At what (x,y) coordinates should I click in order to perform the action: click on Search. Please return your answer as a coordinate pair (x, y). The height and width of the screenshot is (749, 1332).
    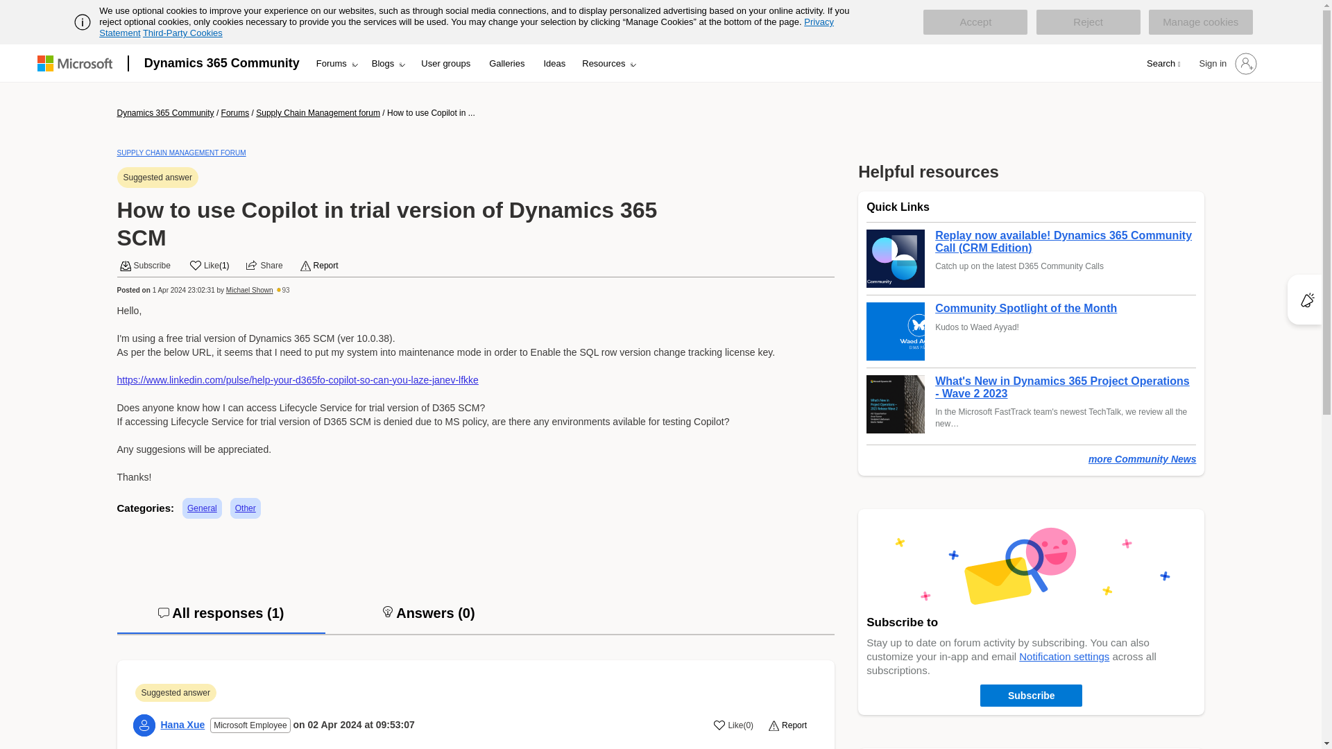
    Looking at the image, I should click on (1163, 64).